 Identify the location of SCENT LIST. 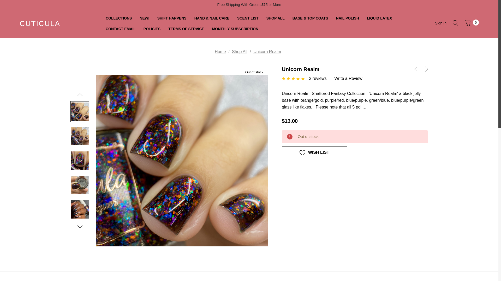
(248, 18).